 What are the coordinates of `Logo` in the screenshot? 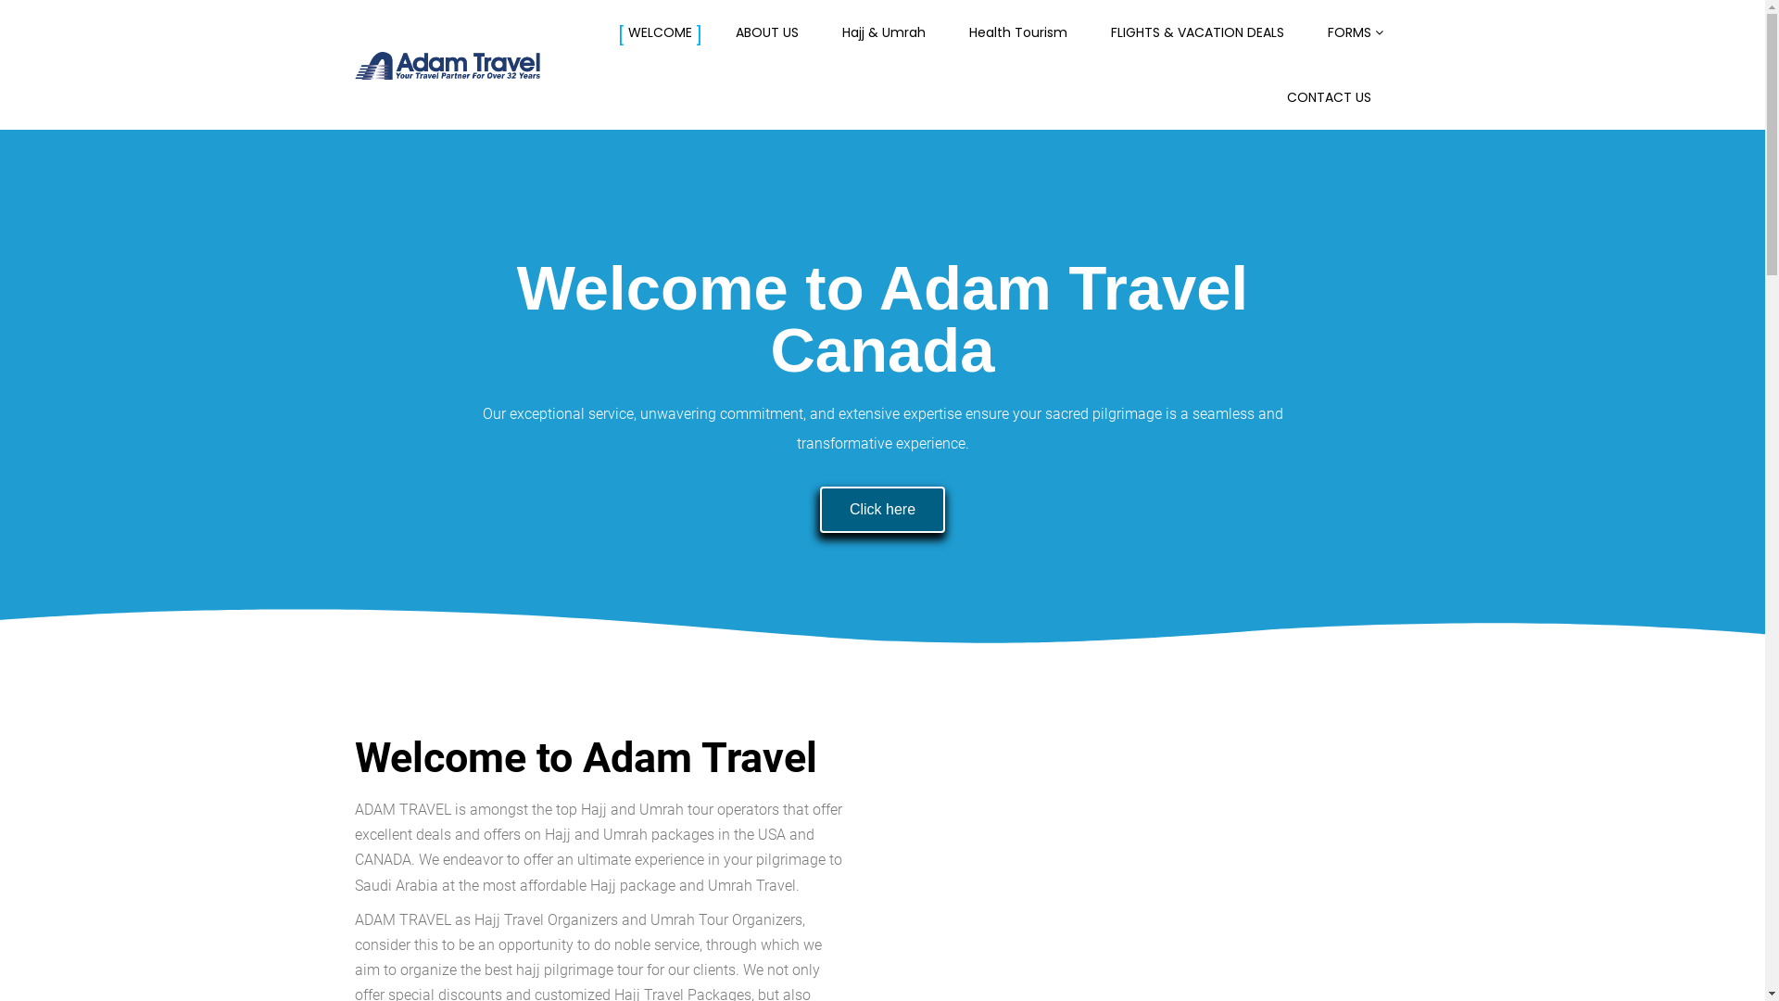 It's located at (447, 67).